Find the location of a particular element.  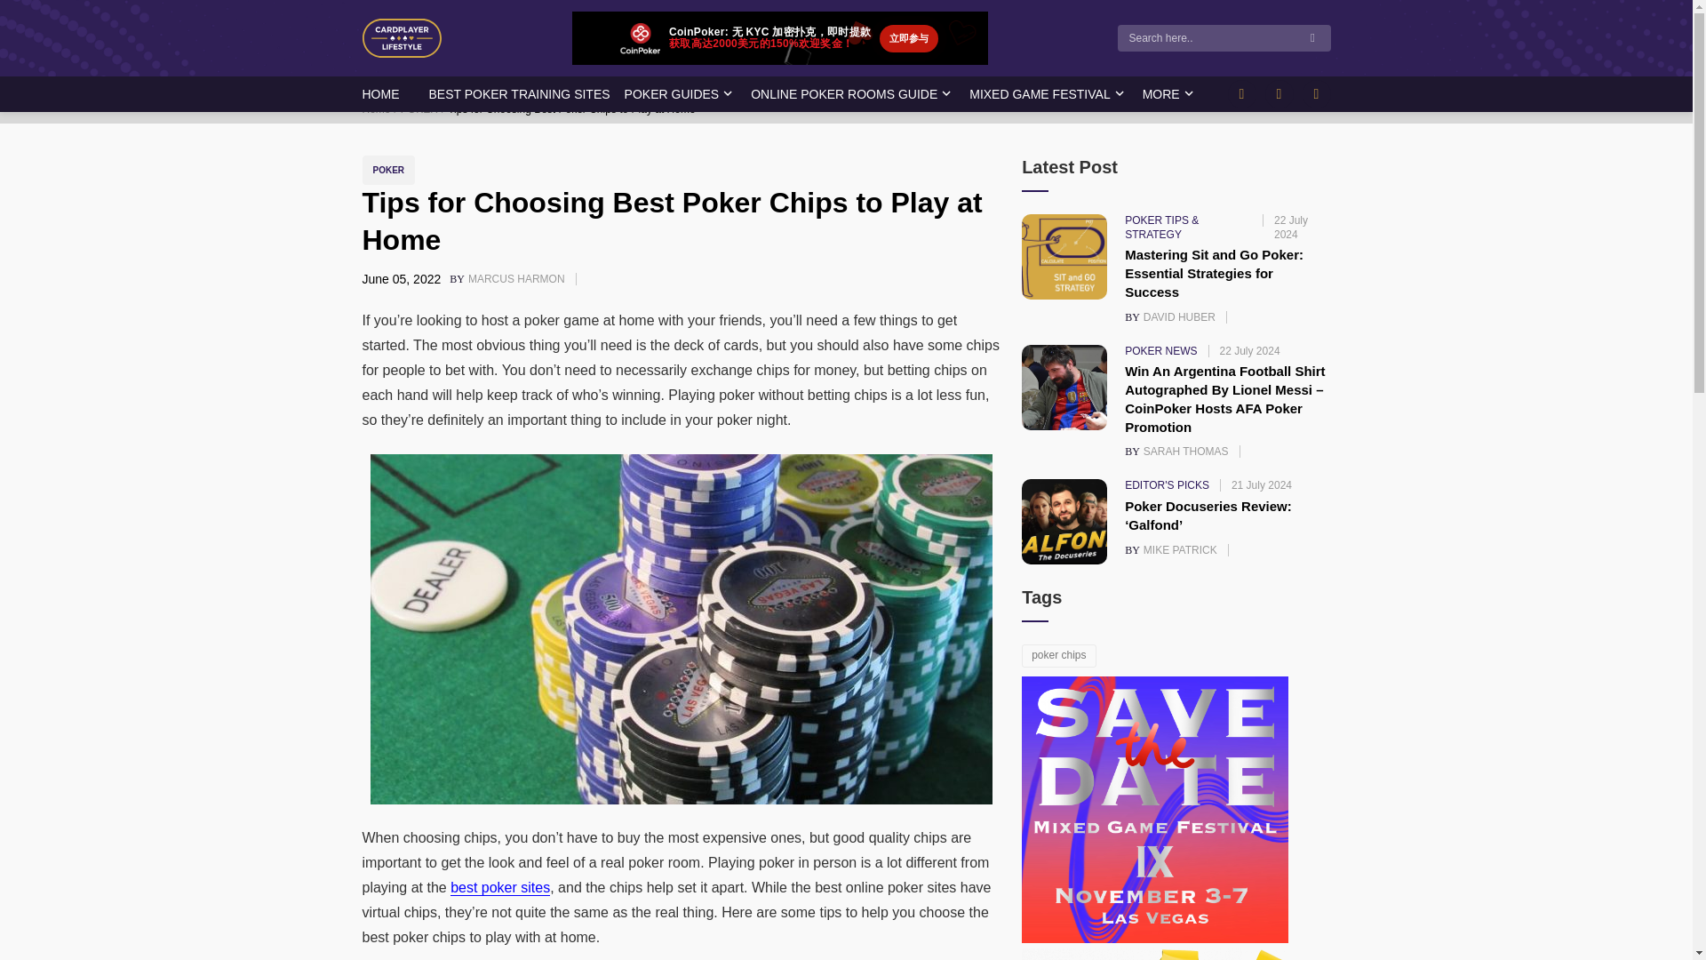

best poker sites is located at coordinates (499, 887).